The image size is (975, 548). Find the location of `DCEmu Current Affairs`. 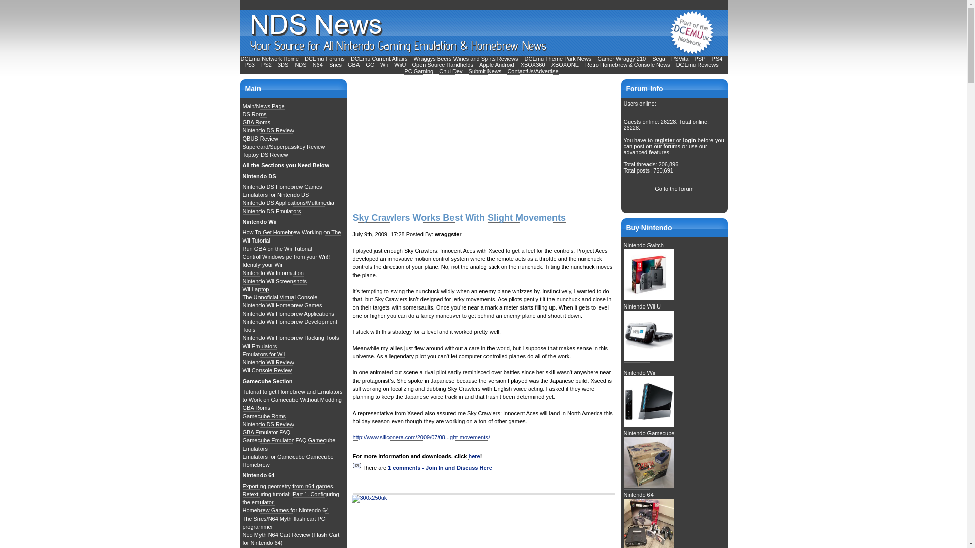

DCEmu Current Affairs is located at coordinates (380, 59).